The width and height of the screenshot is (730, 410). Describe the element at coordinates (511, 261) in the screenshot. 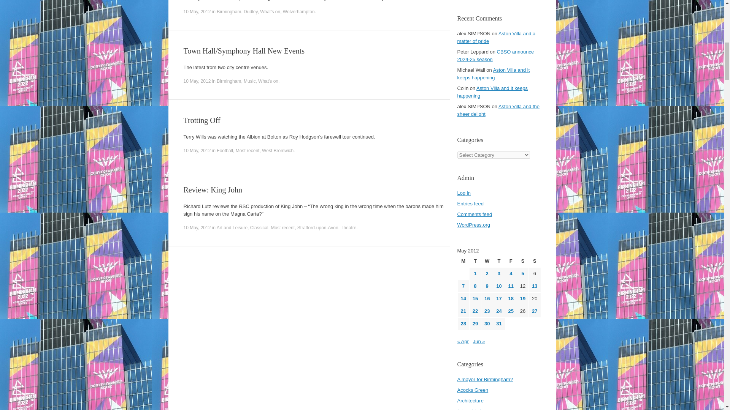

I see `Friday` at that location.